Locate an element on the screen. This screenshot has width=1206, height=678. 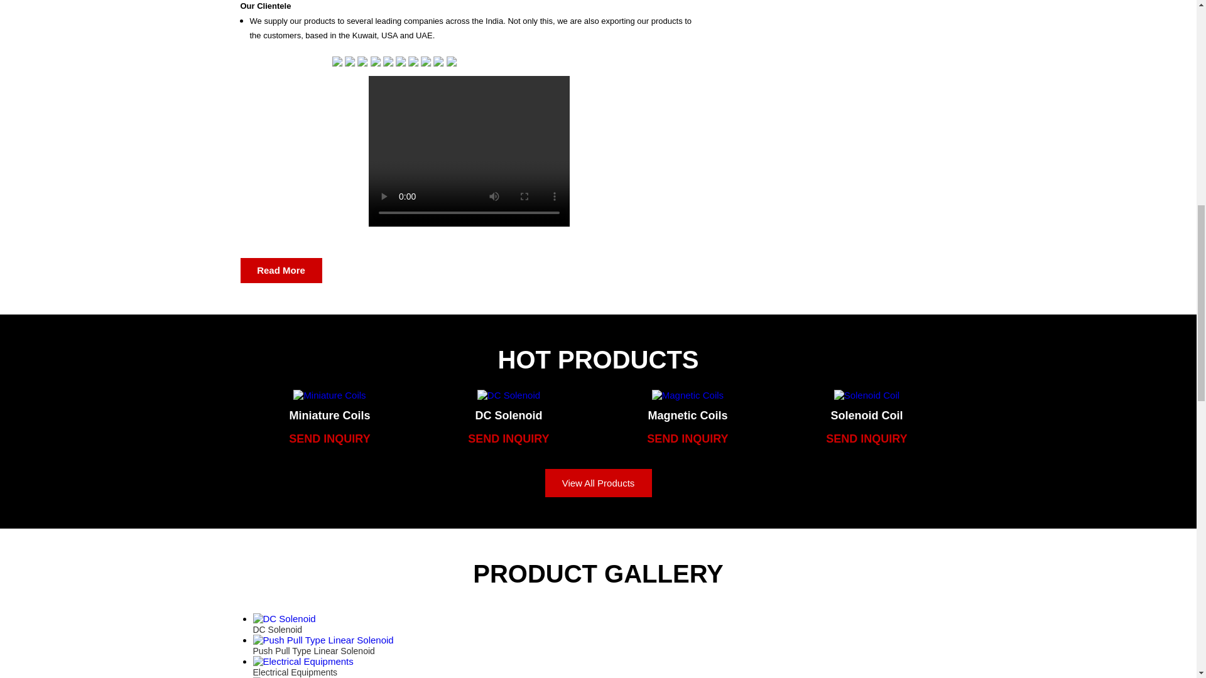
SEND INQUIRY is located at coordinates (866, 438).